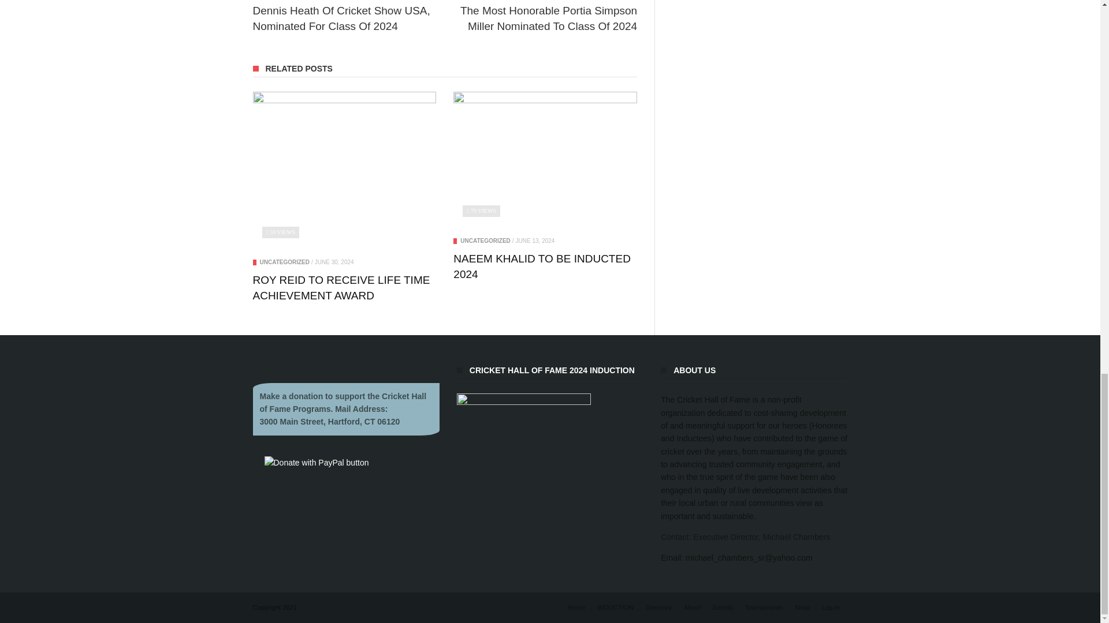  What do you see at coordinates (344, 171) in the screenshot?
I see `ROY REID TO RECEIVE LIFE TIME ACHIEVEMENT AWARD` at bounding box center [344, 171].